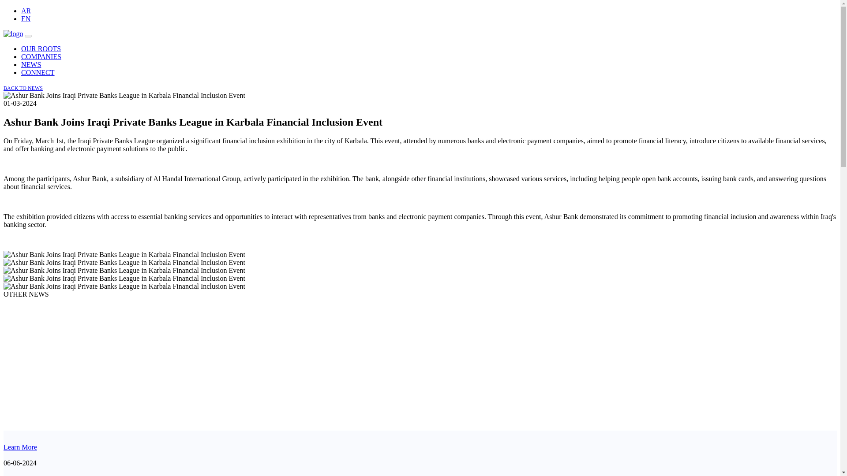 The width and height of the screenshot is (847, 476). I want to click on AR, so click(26, 11).